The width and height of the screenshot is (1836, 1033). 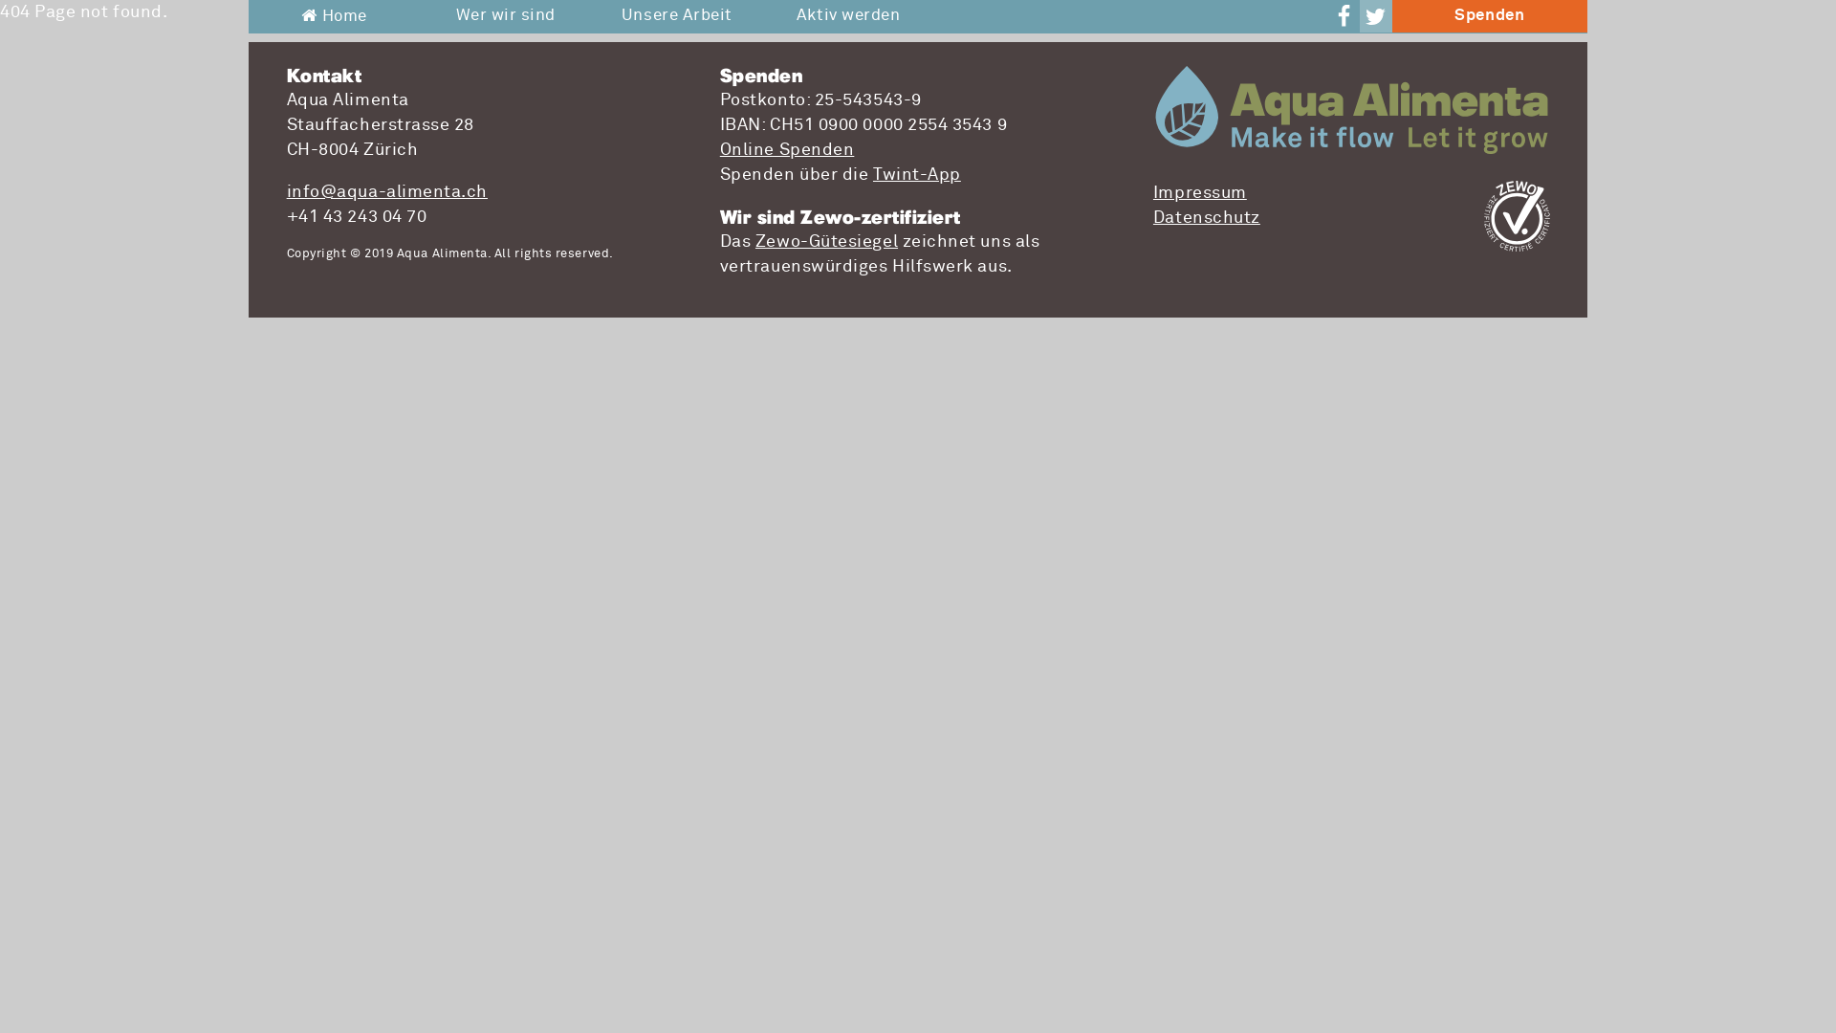 I want to click on info@aqua-alimenta.ch, so click(x=387, y=192).